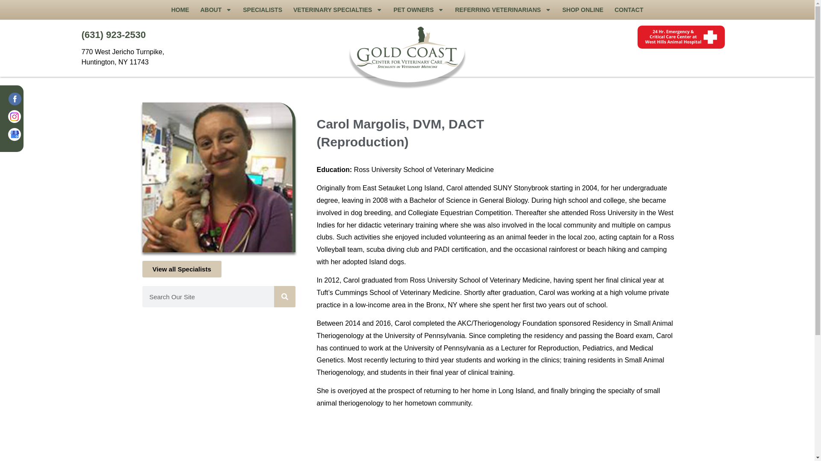 Image resolution: width=821 pixels, height=461 pixels. Describe the element at coordinates (503, 10) in the screenshot. I see `REFERRING VETERINARIANS` at that location.